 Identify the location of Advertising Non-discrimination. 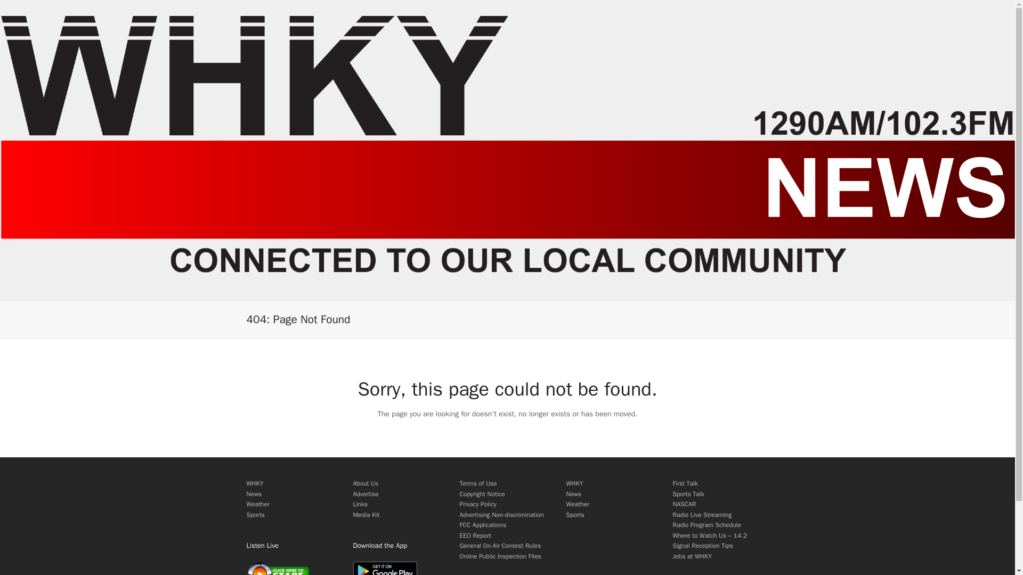
(501, 515).